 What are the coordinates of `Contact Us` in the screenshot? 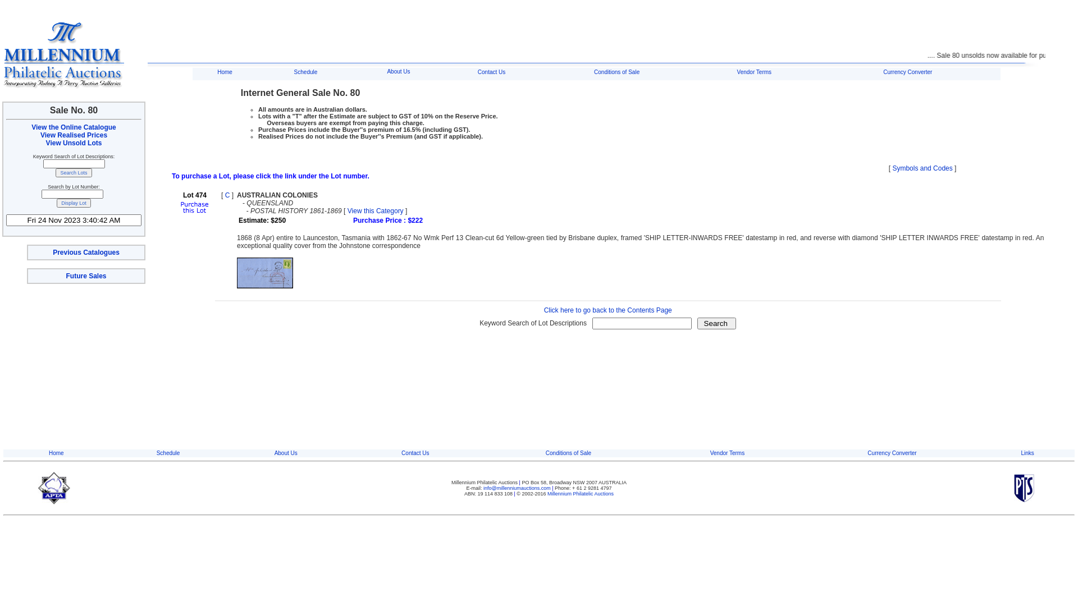 It's located at (492, 72).